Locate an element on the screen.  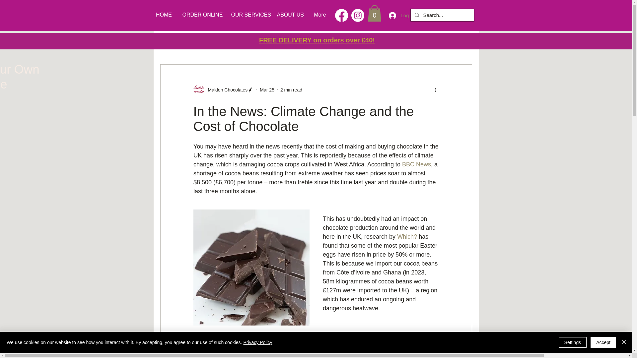
HOME is located at coordinates (164, 15).